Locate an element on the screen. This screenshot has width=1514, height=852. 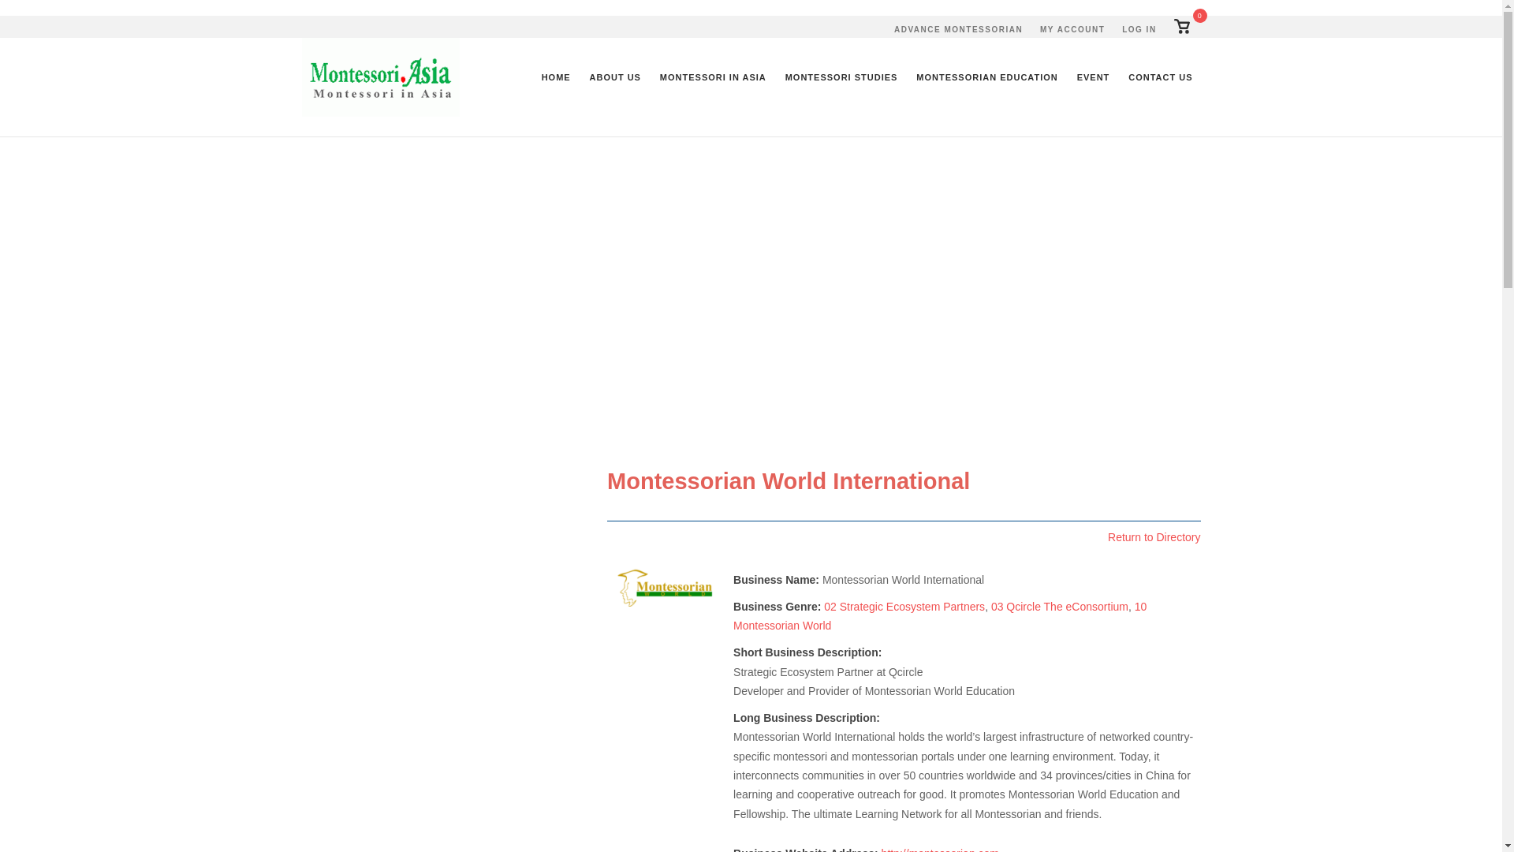
MONTESSORI STUDIES is located at coordinates (556, 77).